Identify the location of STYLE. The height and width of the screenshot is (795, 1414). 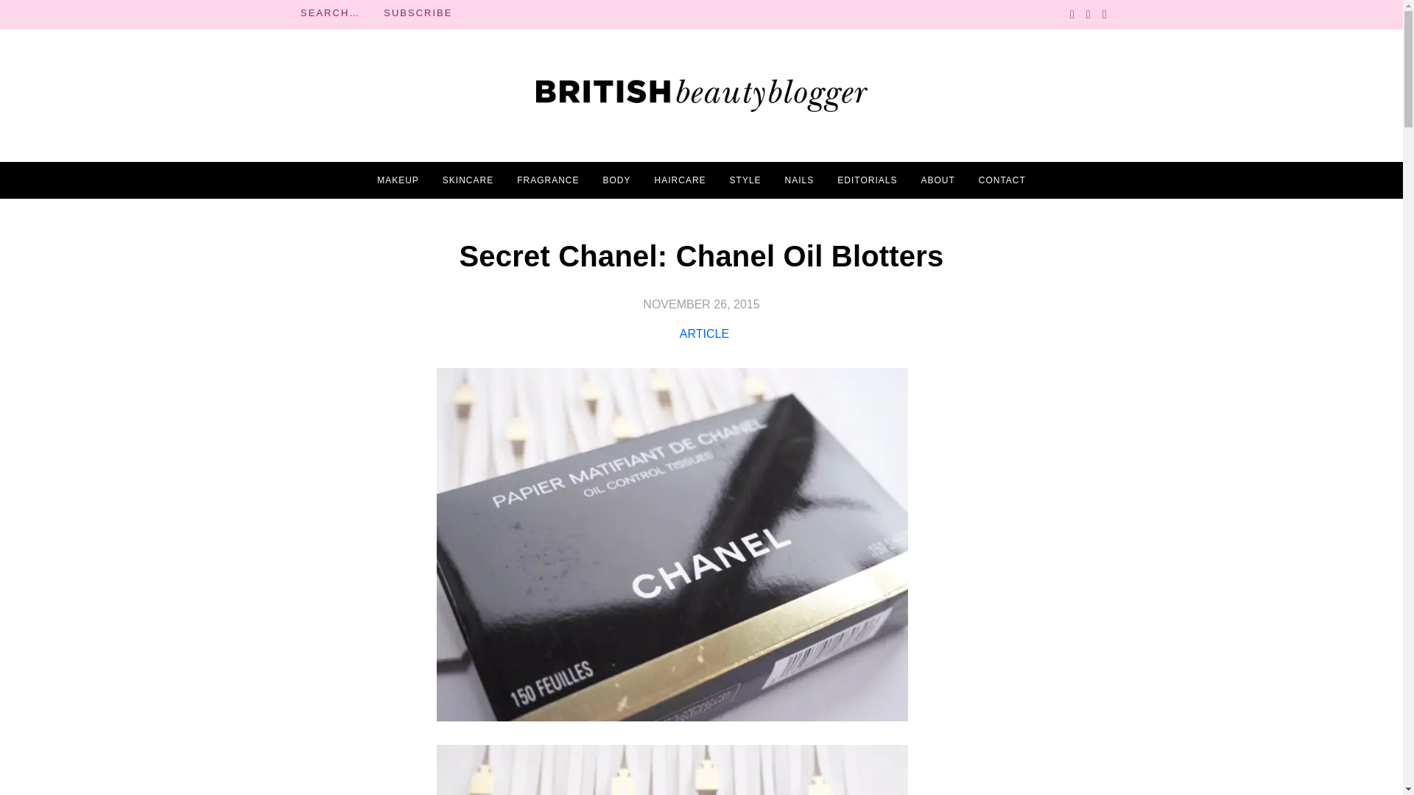
(745, 180).